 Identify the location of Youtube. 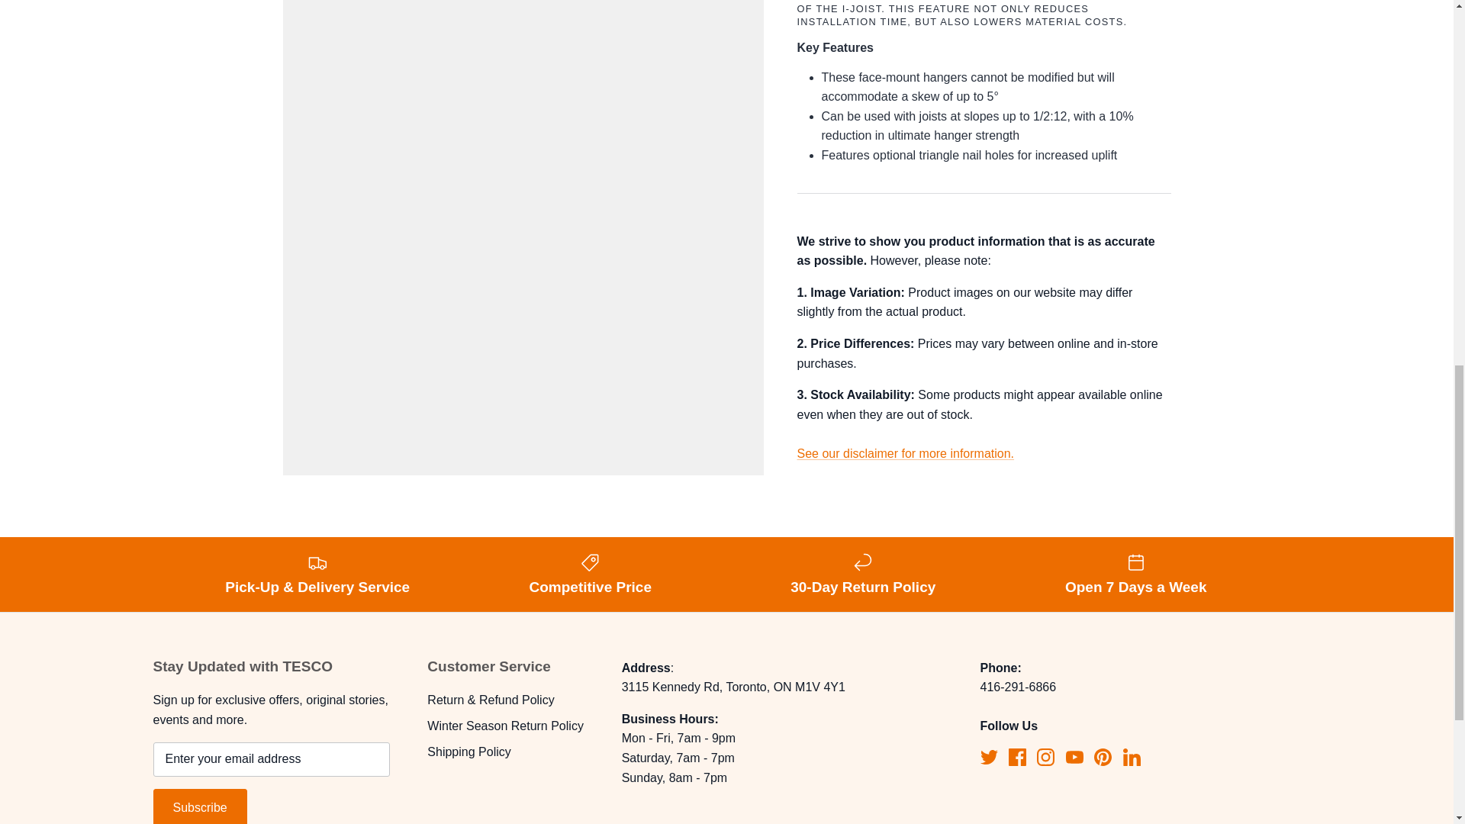
(1074, 757).